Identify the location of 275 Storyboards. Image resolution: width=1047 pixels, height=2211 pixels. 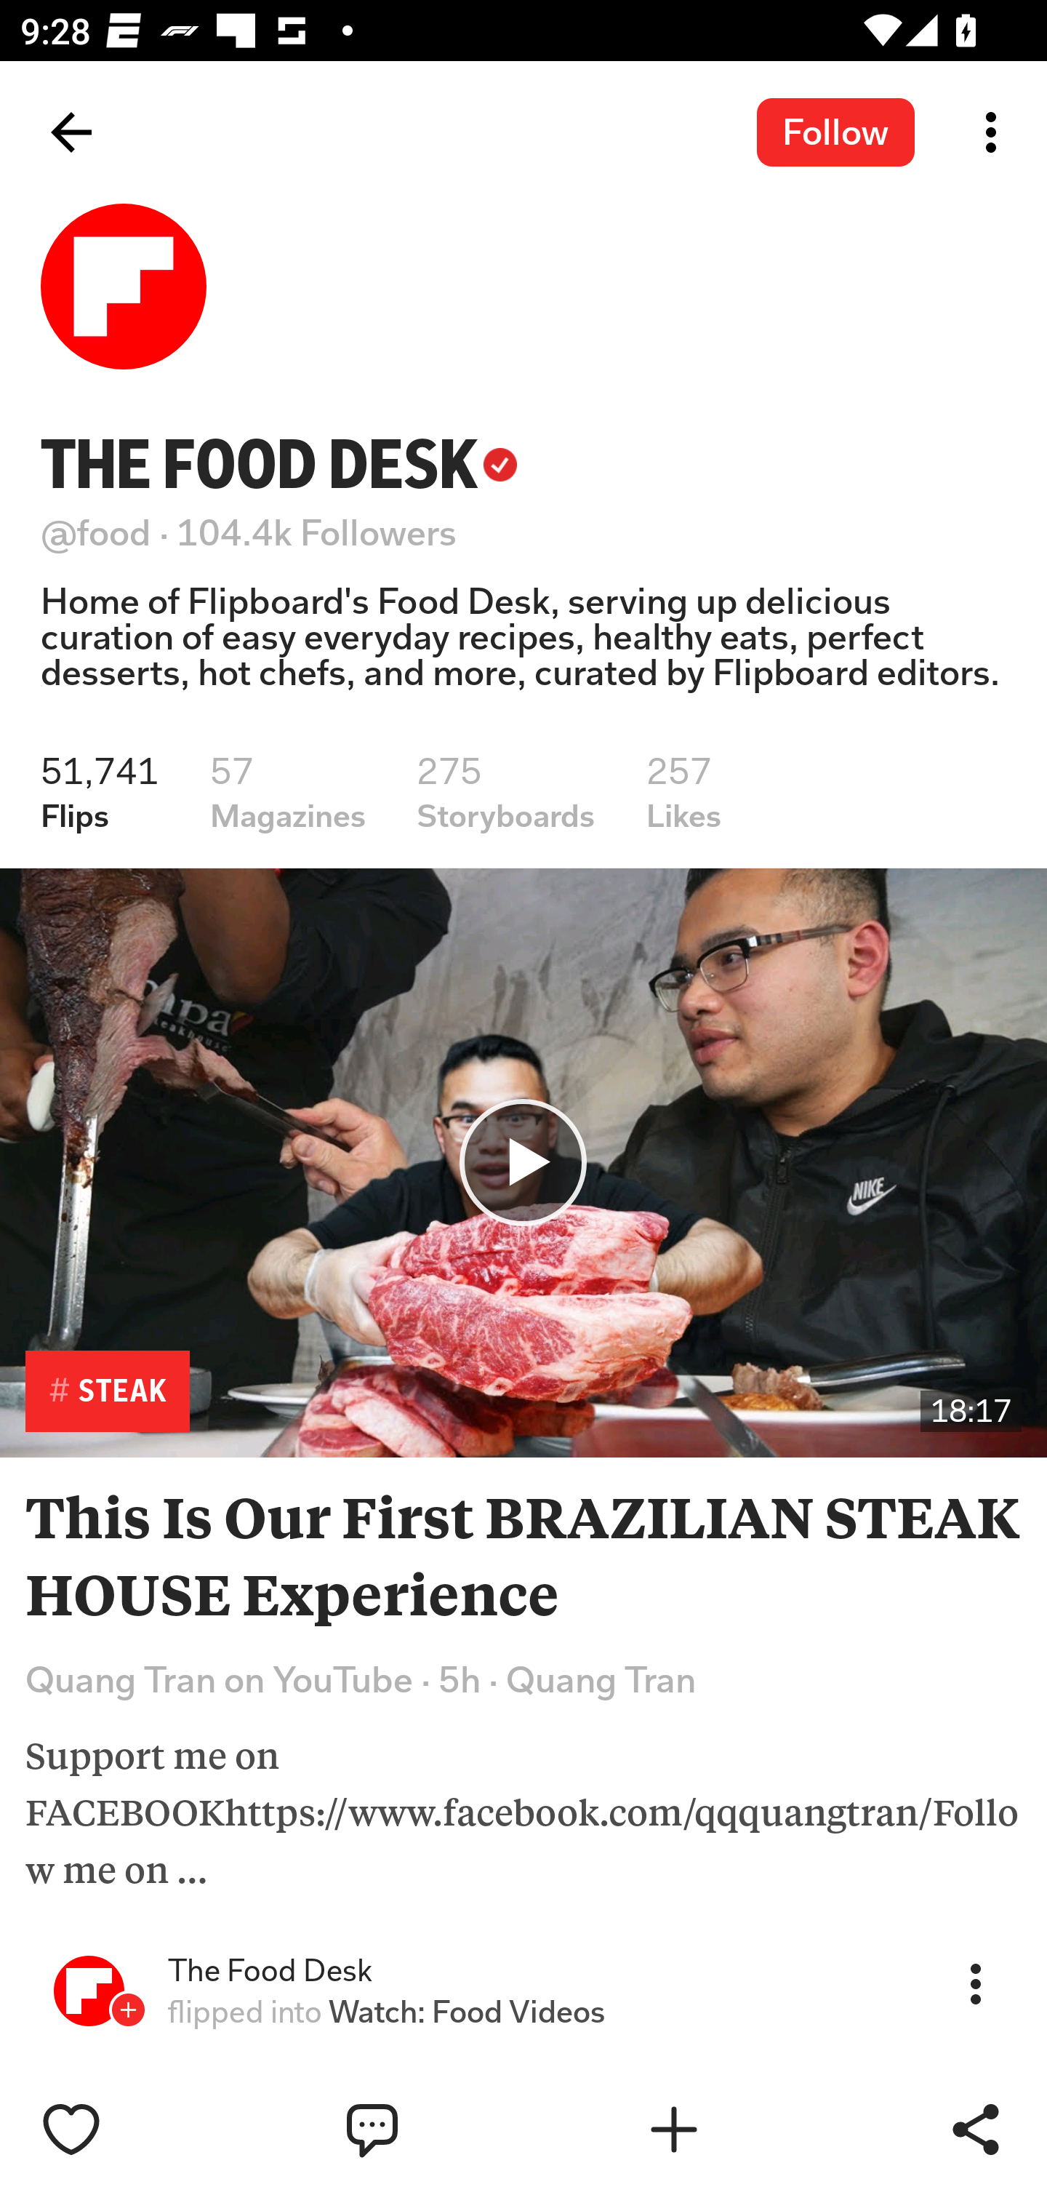
(506, 793).